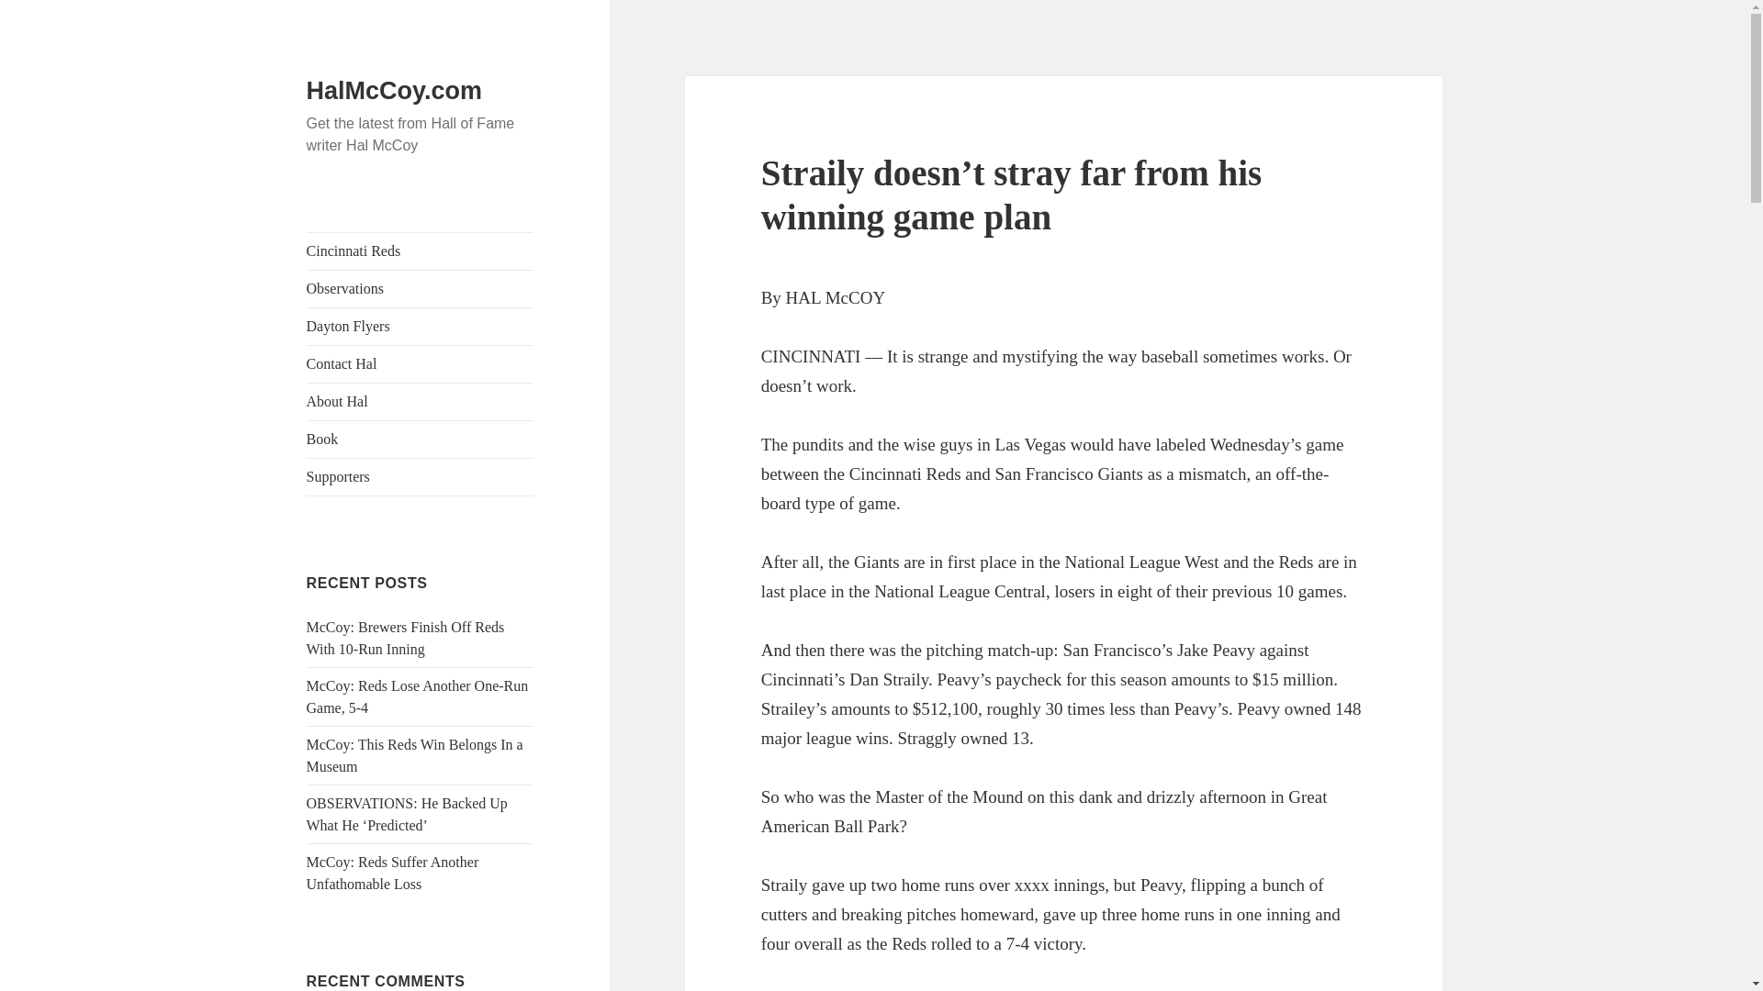  What do you see at coordinates (421, 477) in the screenshot?
I see `Supporters` at bounding box center [421, 477].